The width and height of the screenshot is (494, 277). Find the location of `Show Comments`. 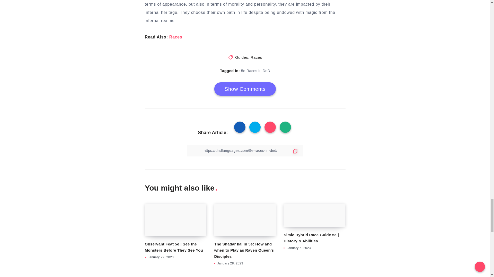

Show Comments is located at coordinates (245, 89).